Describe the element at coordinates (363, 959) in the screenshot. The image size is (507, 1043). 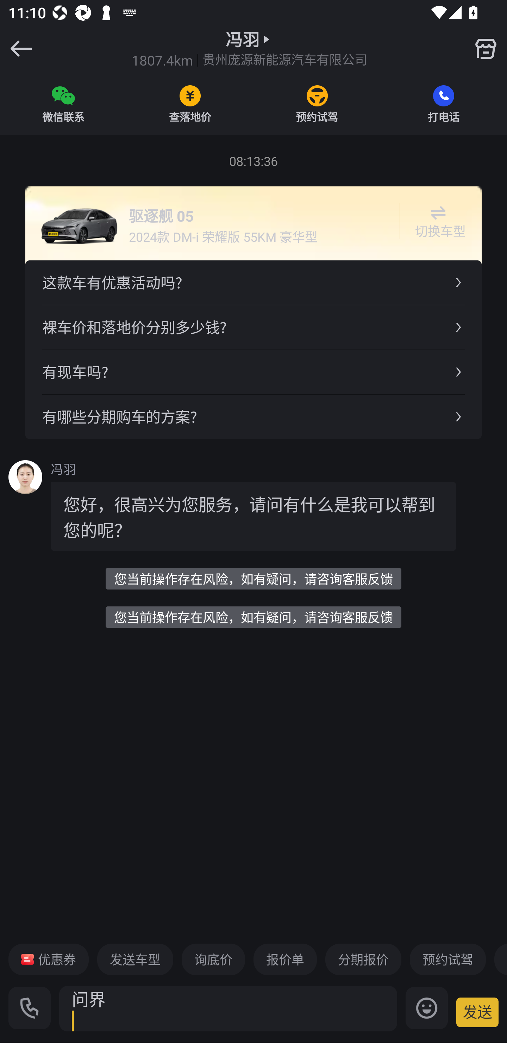
I see `分期报价` at that location.